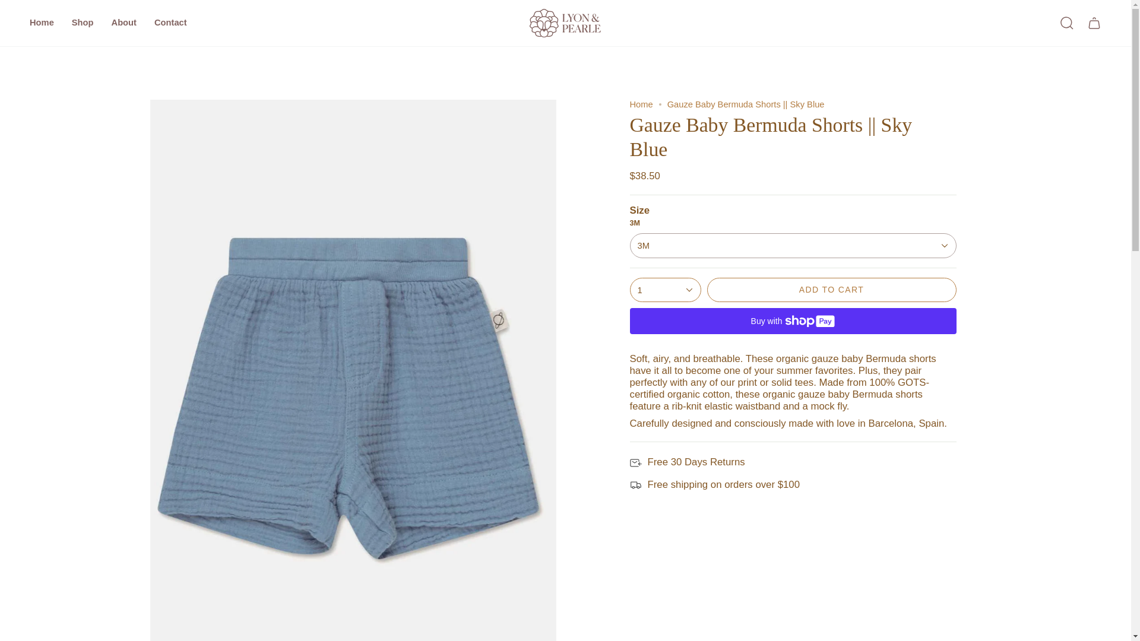 The height and width of the screenshot is (641, 1140). Describe the element at coordinates (42, 23) in the screenshot. I see `Home` at that location.